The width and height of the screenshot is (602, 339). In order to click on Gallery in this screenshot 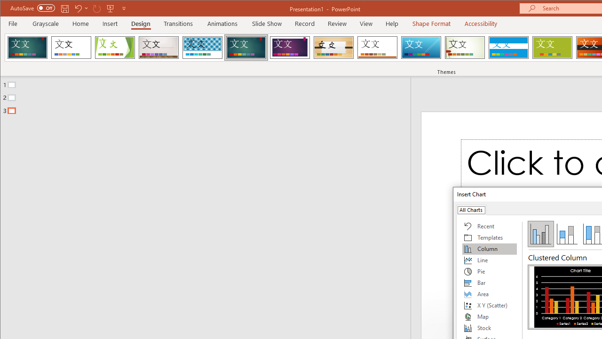, I will do `click(158, 47)`.